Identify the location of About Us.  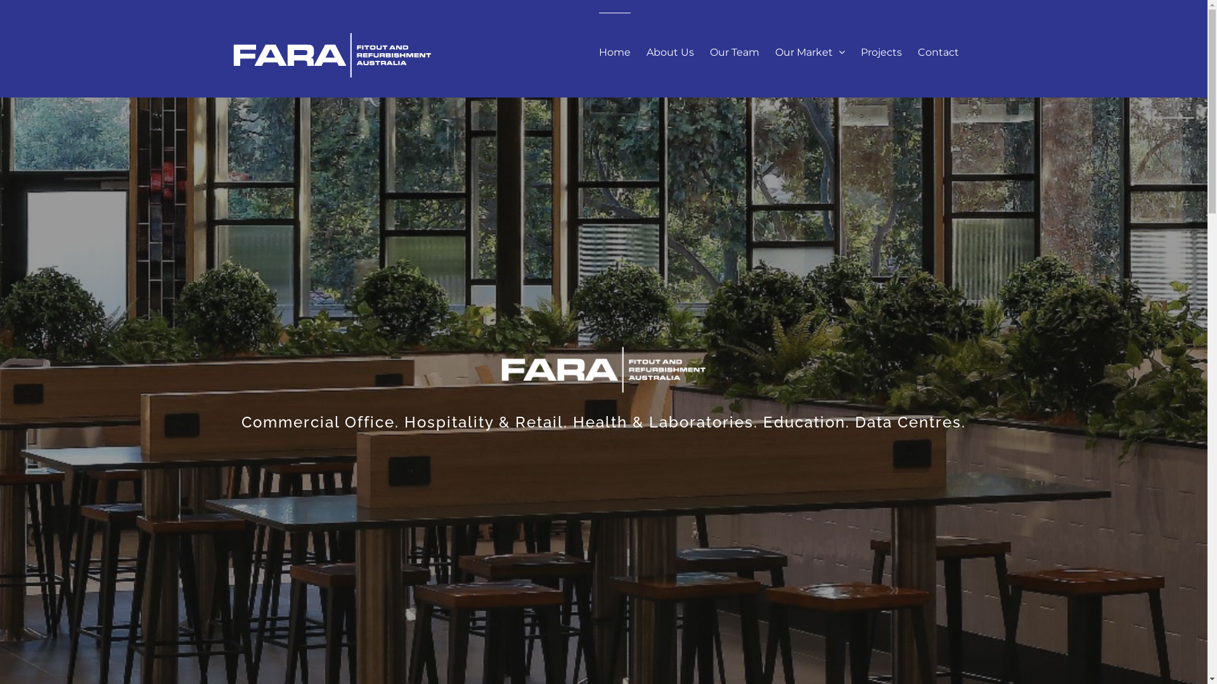
(671, 52).